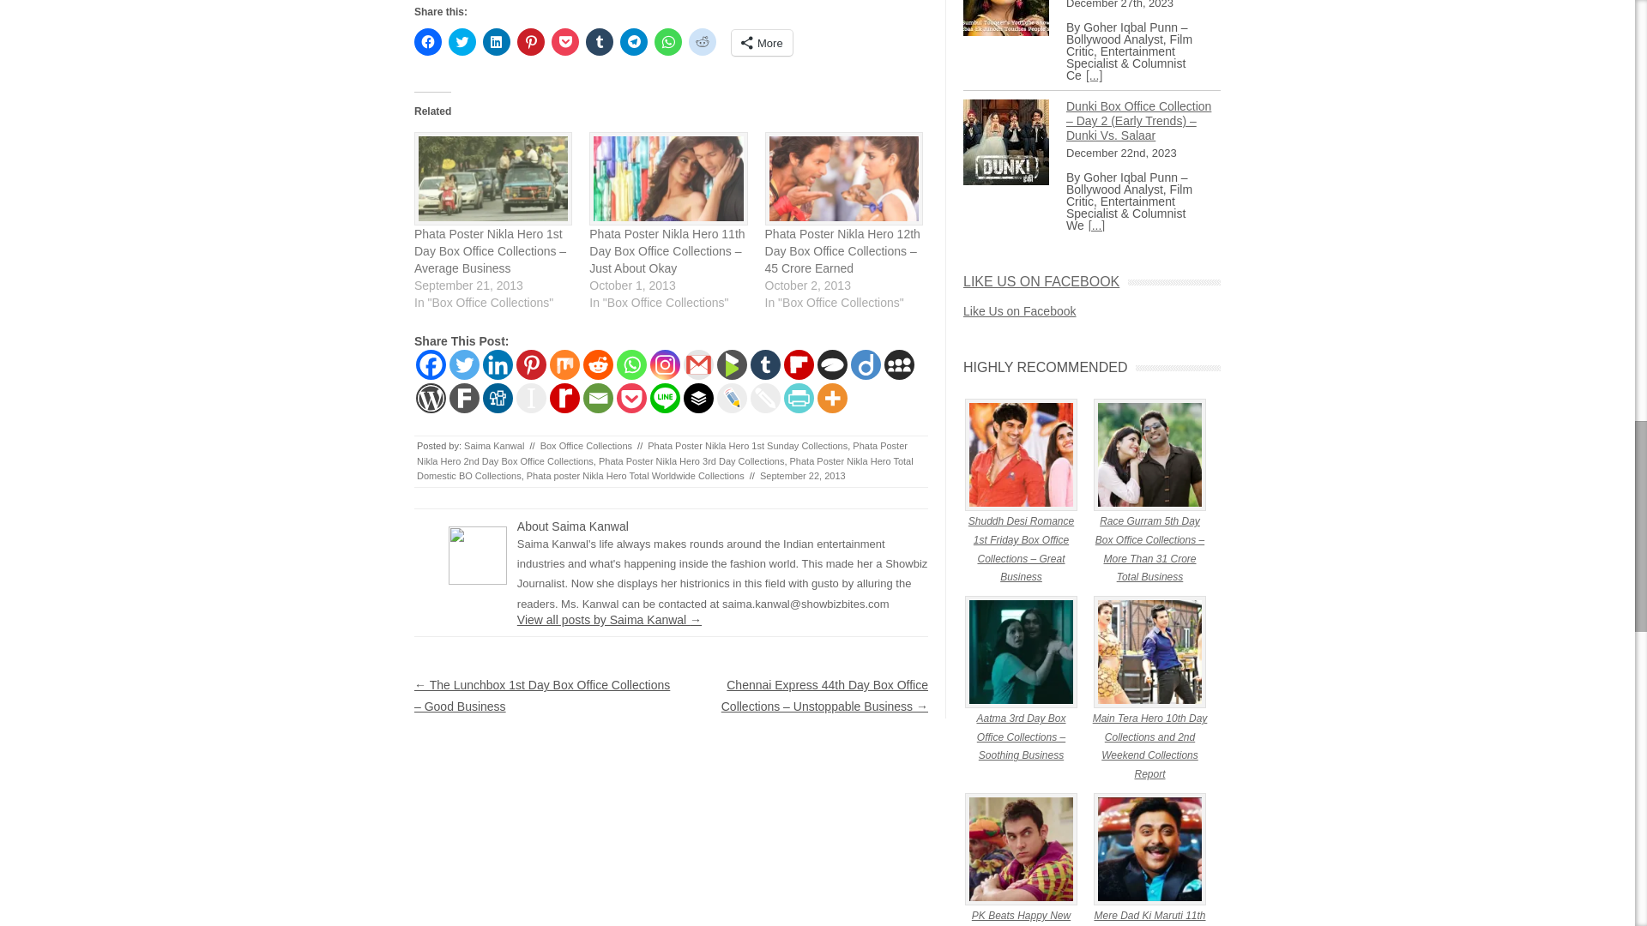 The width and height of the screenshot is (1647, 926). What do you see at coordinates (565, 41) in the screenshot?
I see `Click to share on Pocket` at bounding box center [565, 41].